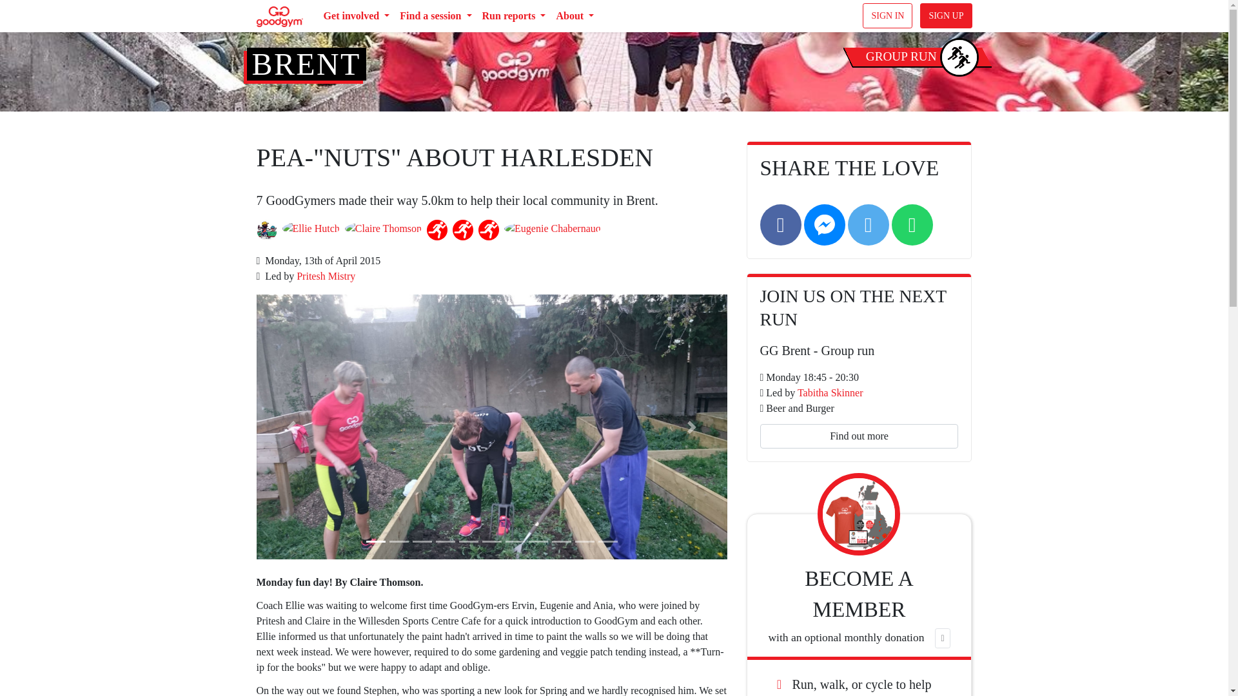 This screenshot has width=1238, height=696. Describe the element at coordinates (436, 16) in the screenshot. I see `Find a session` at that location.